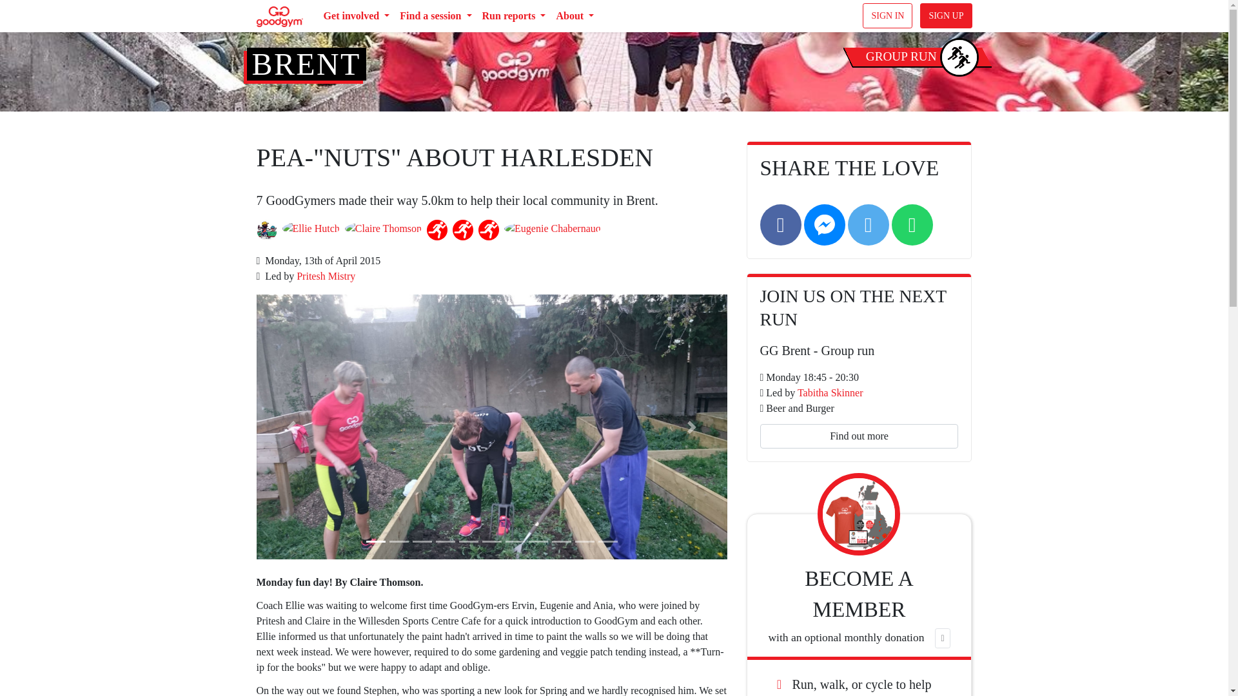 This screenshot has width=1238, height=696. Describe the element at coordinates (436, 16) in the screenshot. I see `Find a session` at that location.